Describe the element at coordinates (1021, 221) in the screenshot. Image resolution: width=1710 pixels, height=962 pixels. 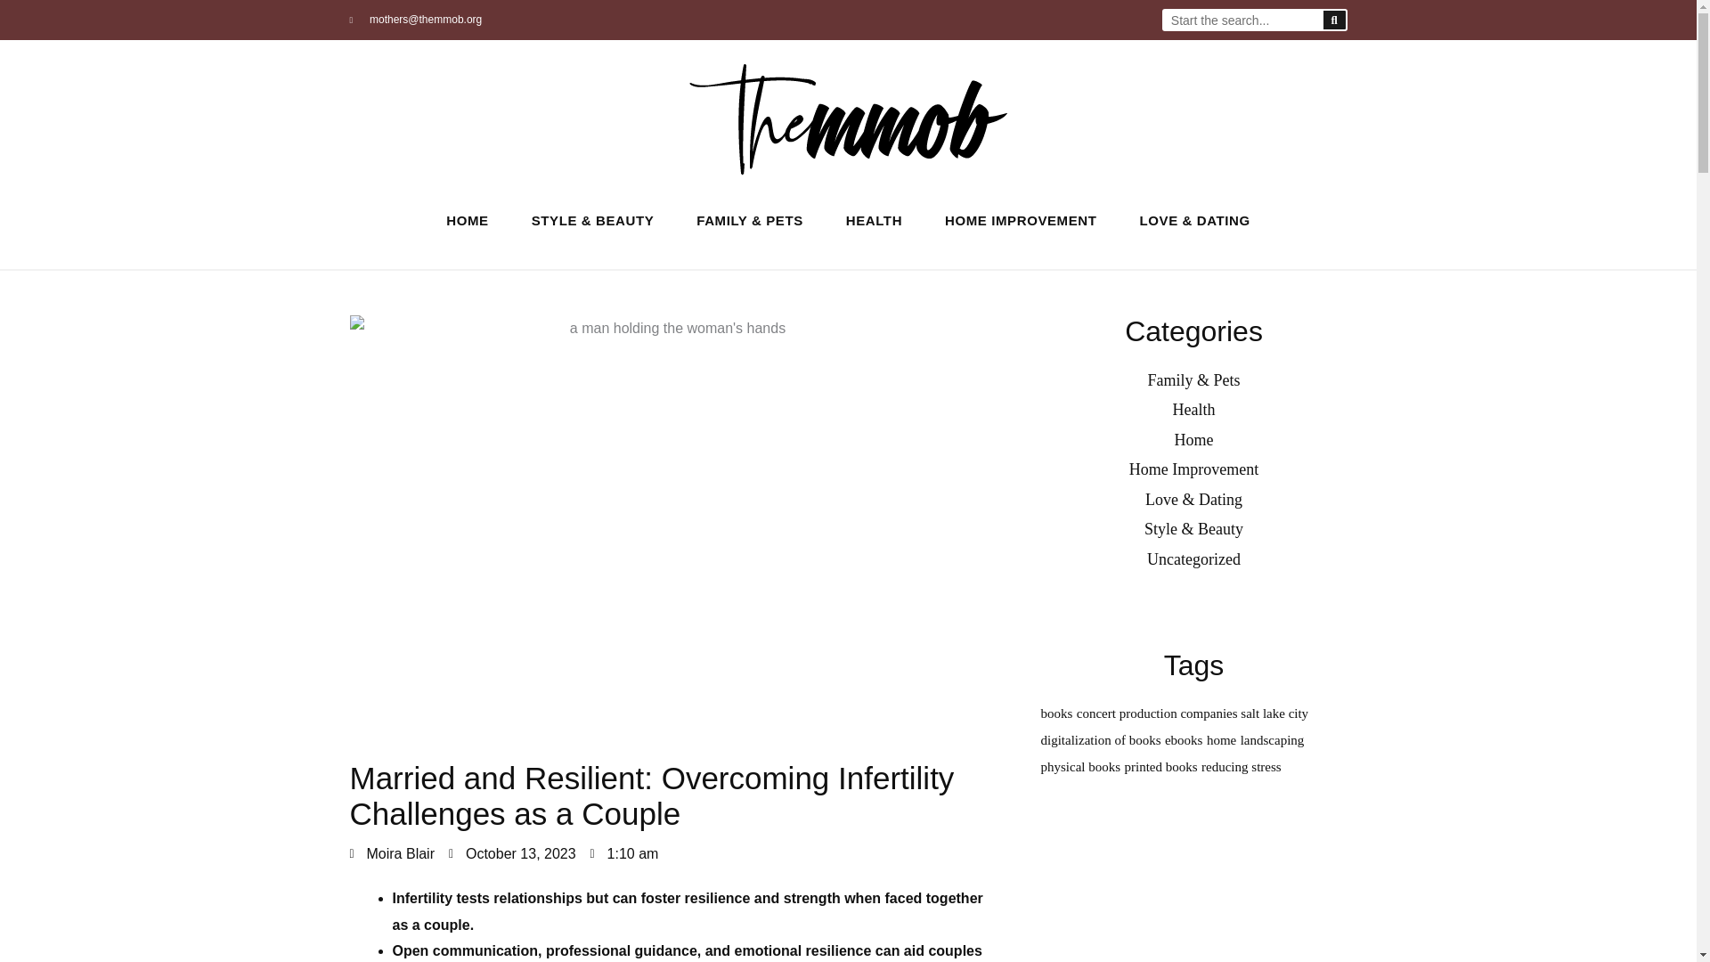
I see `HOME IMPROVEMENT` at that location.